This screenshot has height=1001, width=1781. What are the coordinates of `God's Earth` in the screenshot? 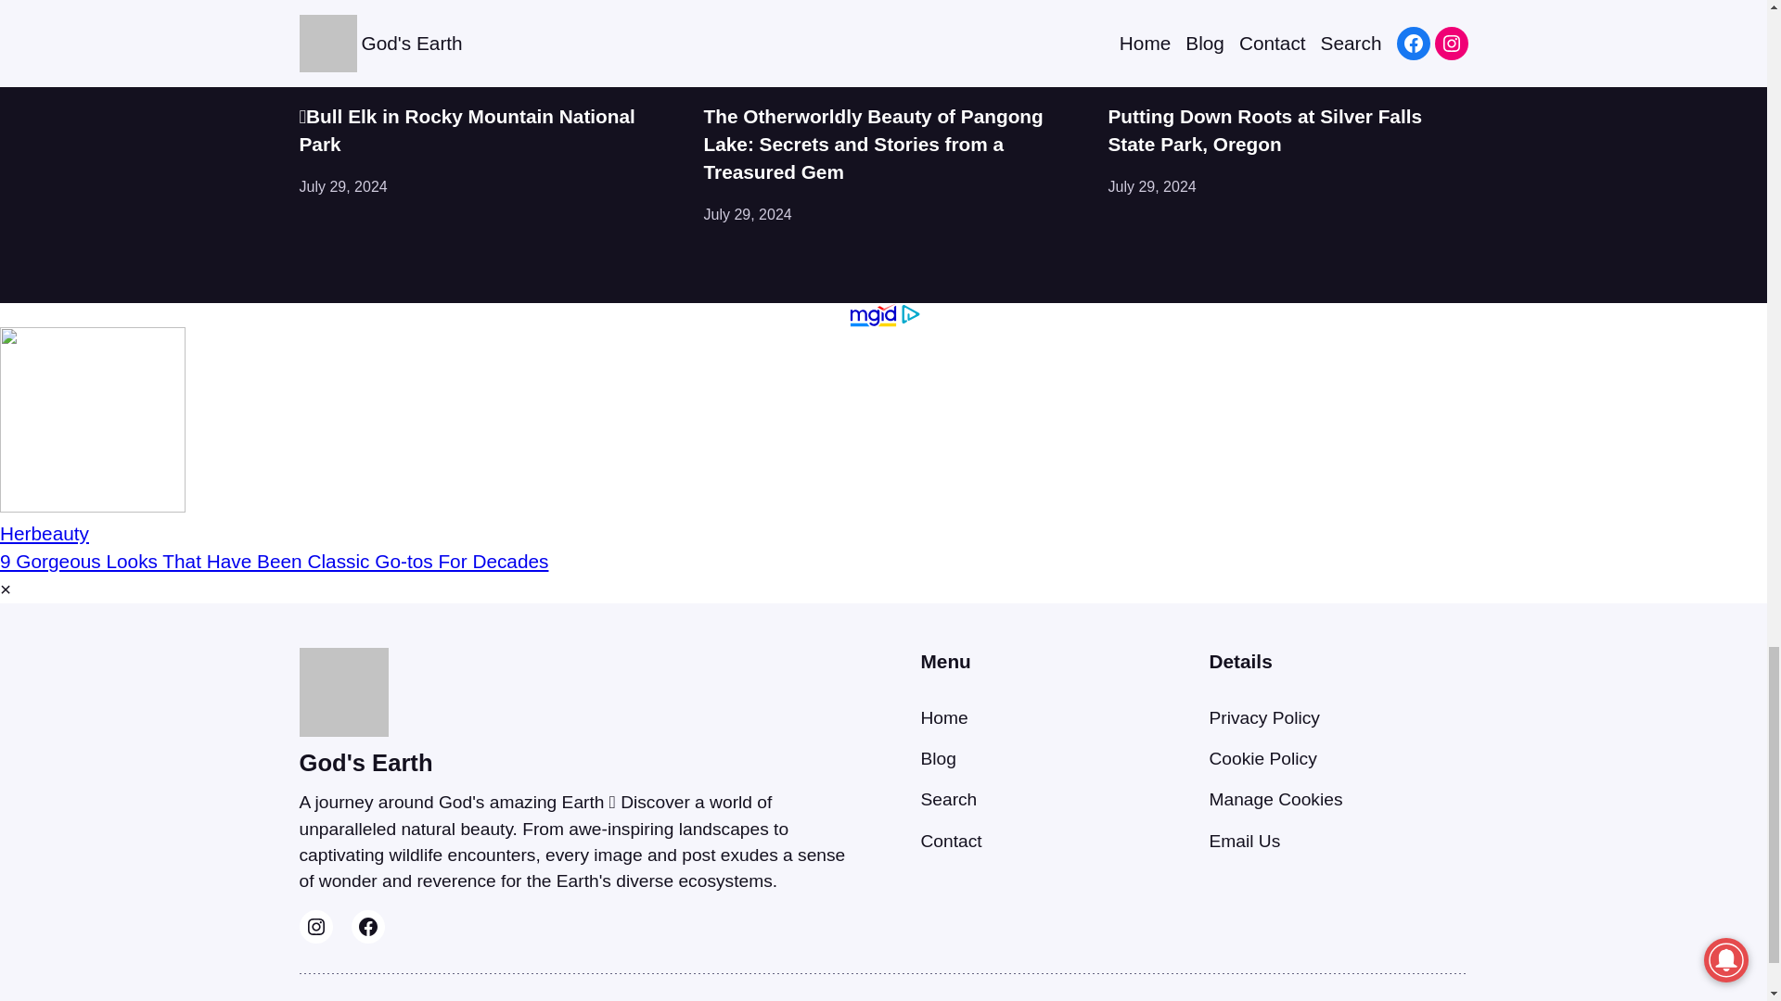 It's located at (365, 762).